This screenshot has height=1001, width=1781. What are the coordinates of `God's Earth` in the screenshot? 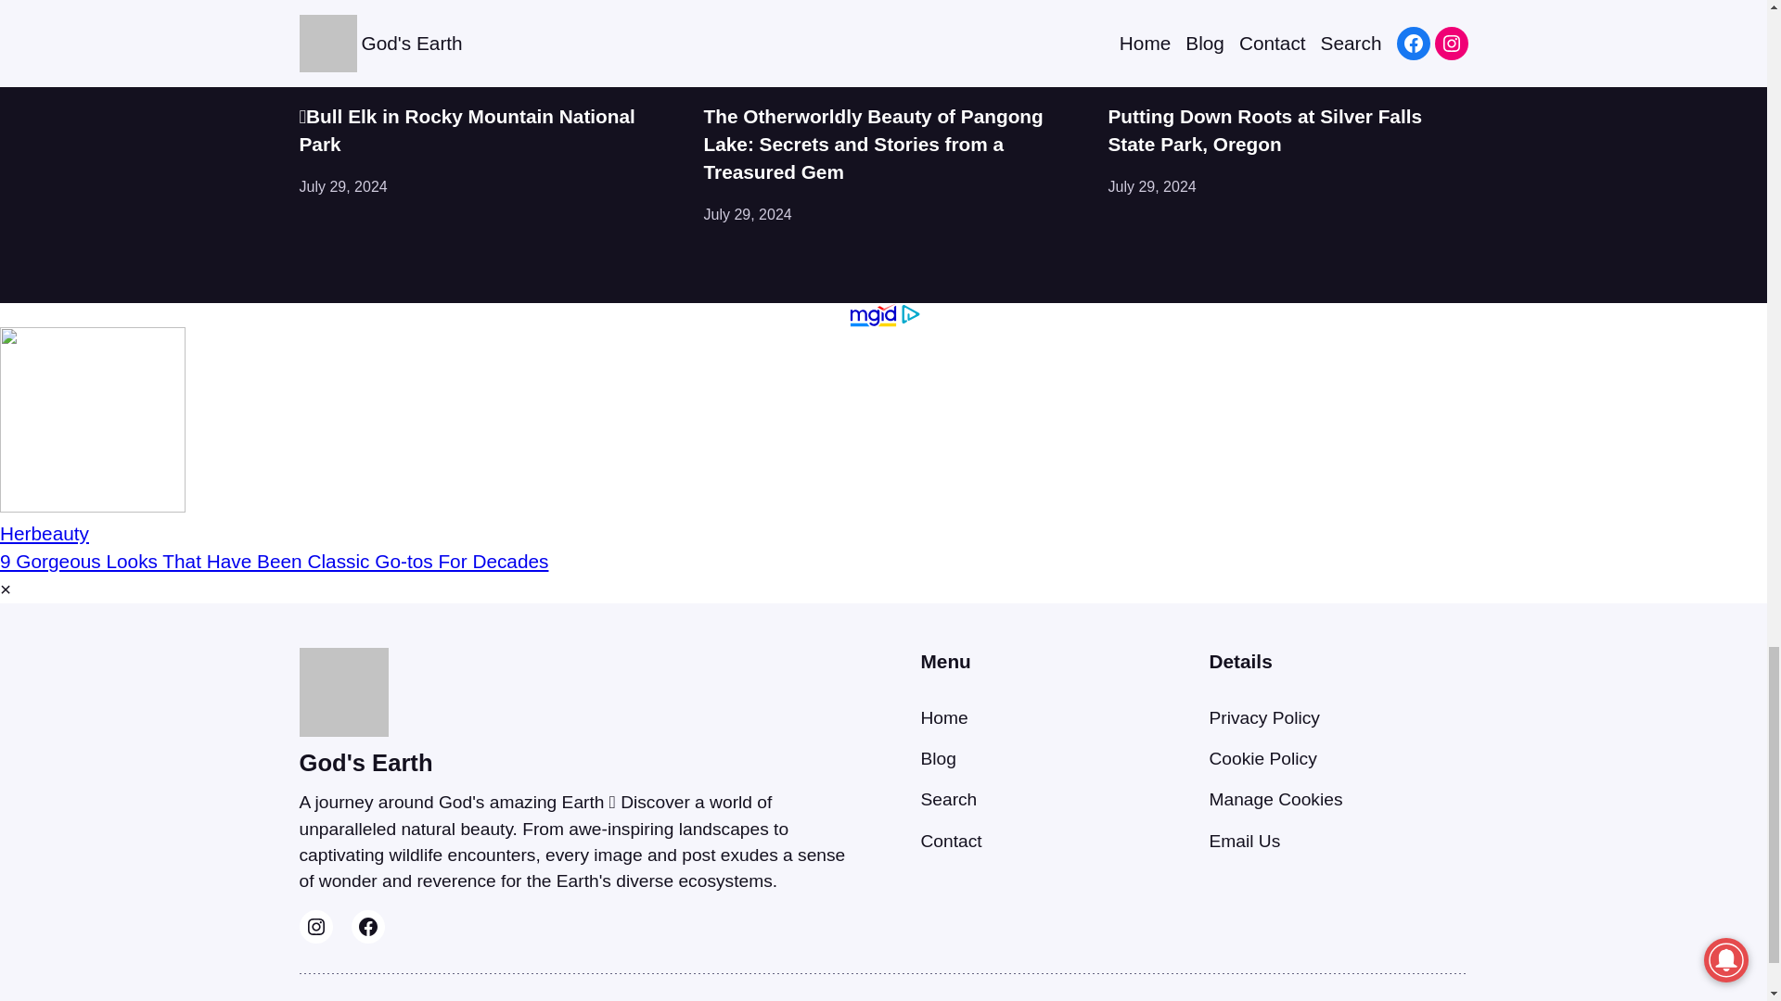 It's located at (365, 762).